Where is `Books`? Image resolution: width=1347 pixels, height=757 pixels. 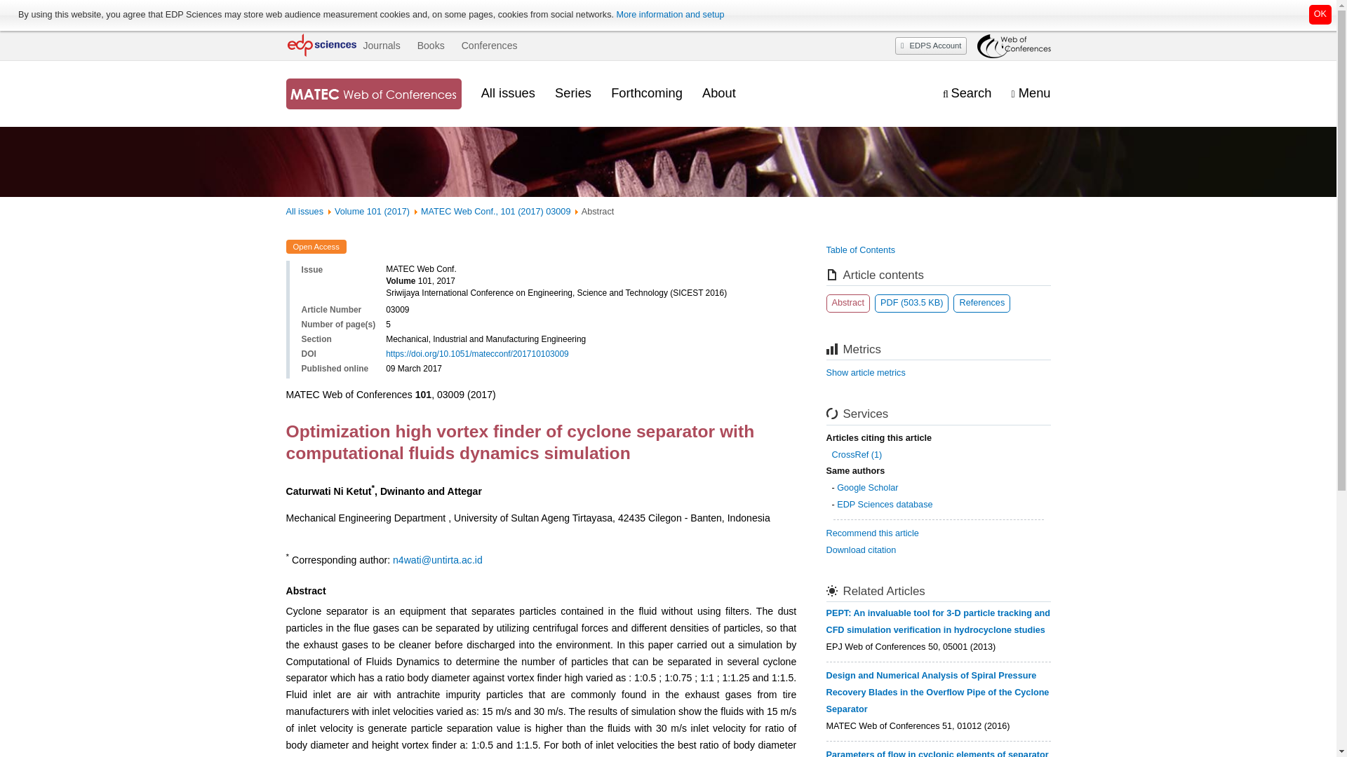 Books is located at coordinates (431, 46).